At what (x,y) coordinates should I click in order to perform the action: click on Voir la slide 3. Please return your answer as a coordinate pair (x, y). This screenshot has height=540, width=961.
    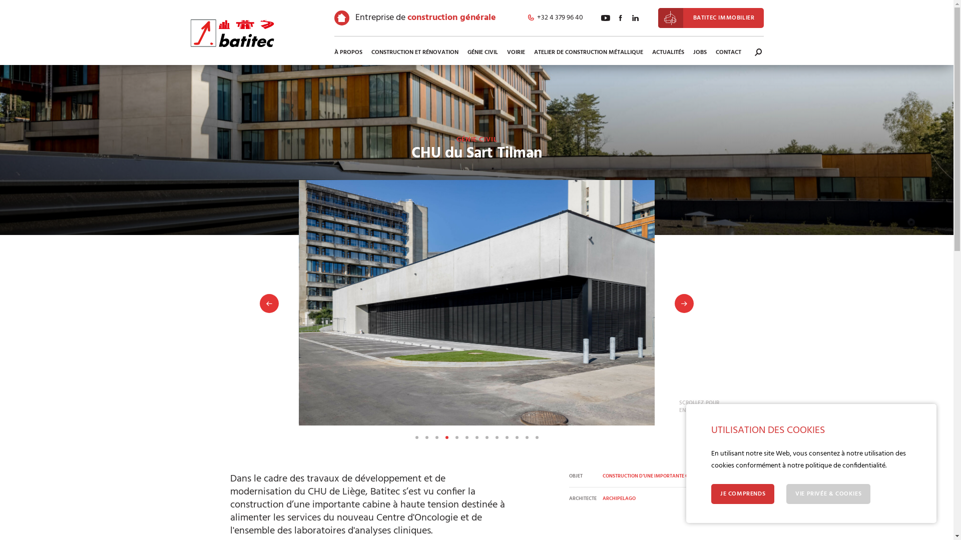
    Looking at the image, I should click on (436, 437).